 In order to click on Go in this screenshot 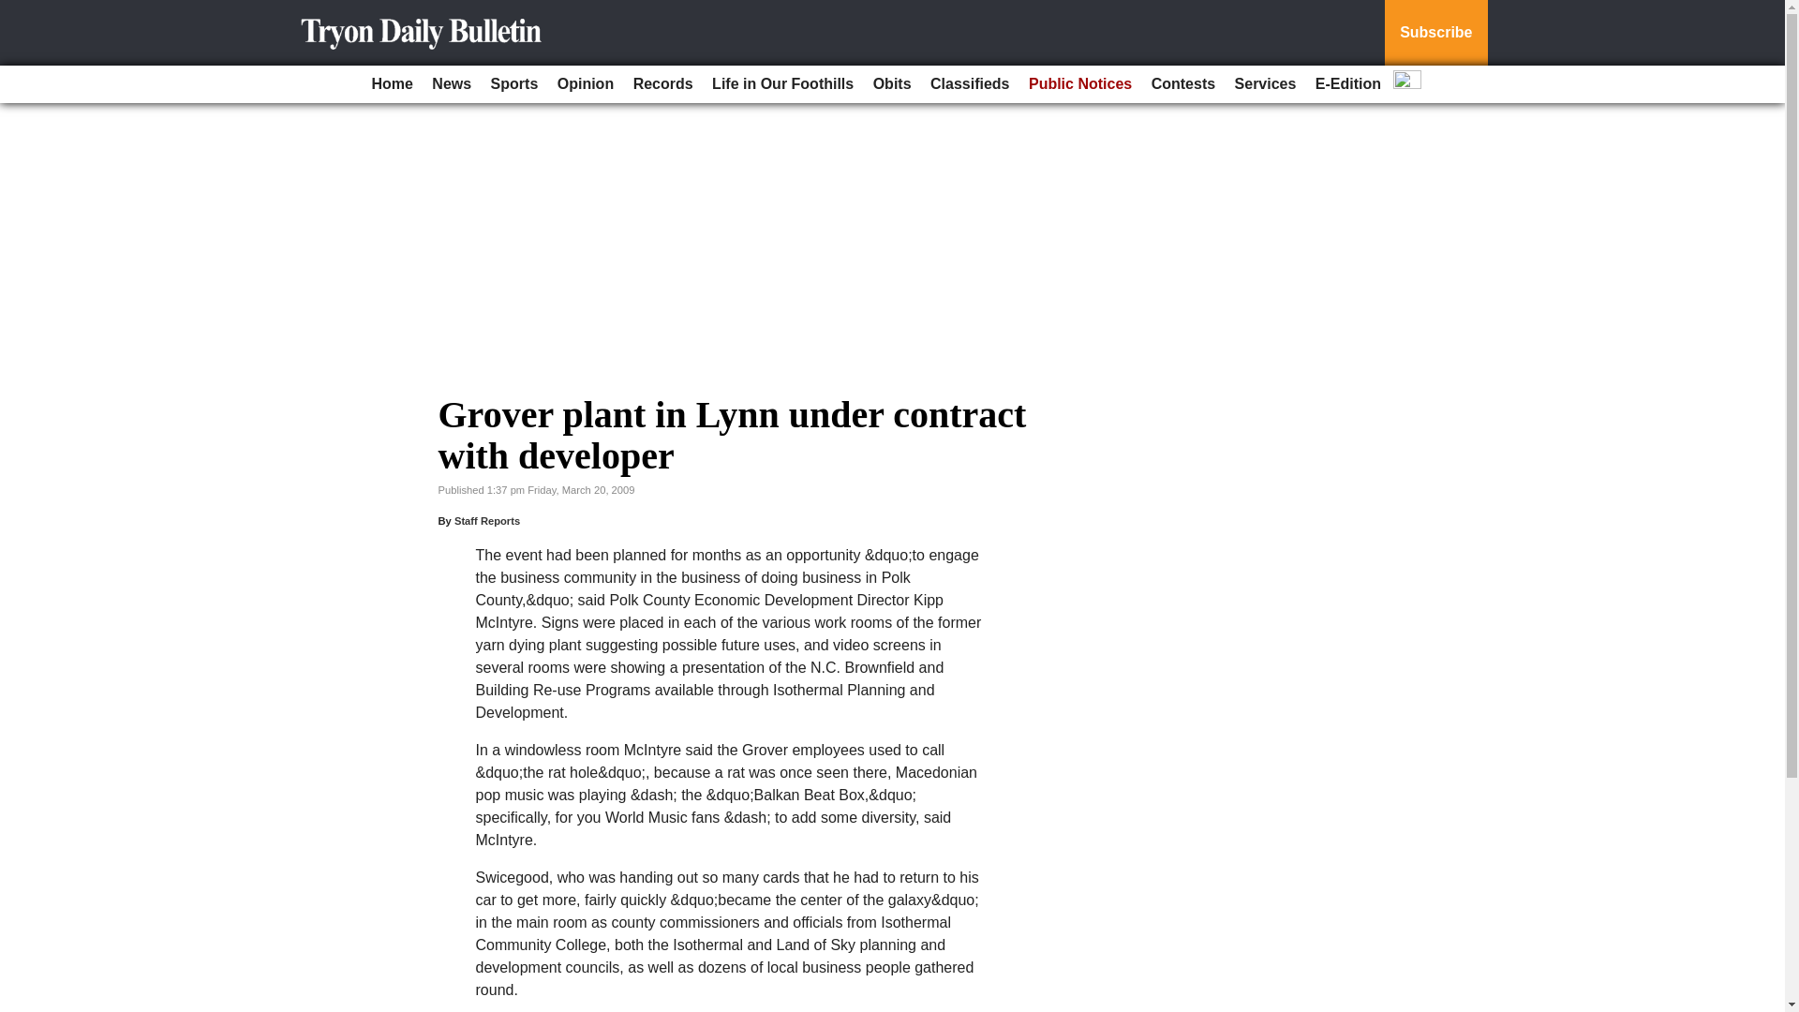, I will do `click(17, 11)`.